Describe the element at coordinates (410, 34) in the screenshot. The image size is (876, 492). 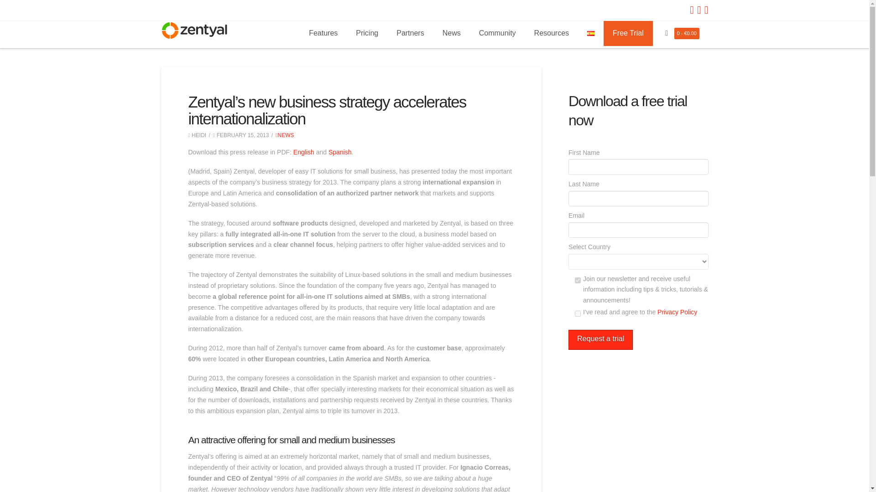
I see `Partners` at that location.